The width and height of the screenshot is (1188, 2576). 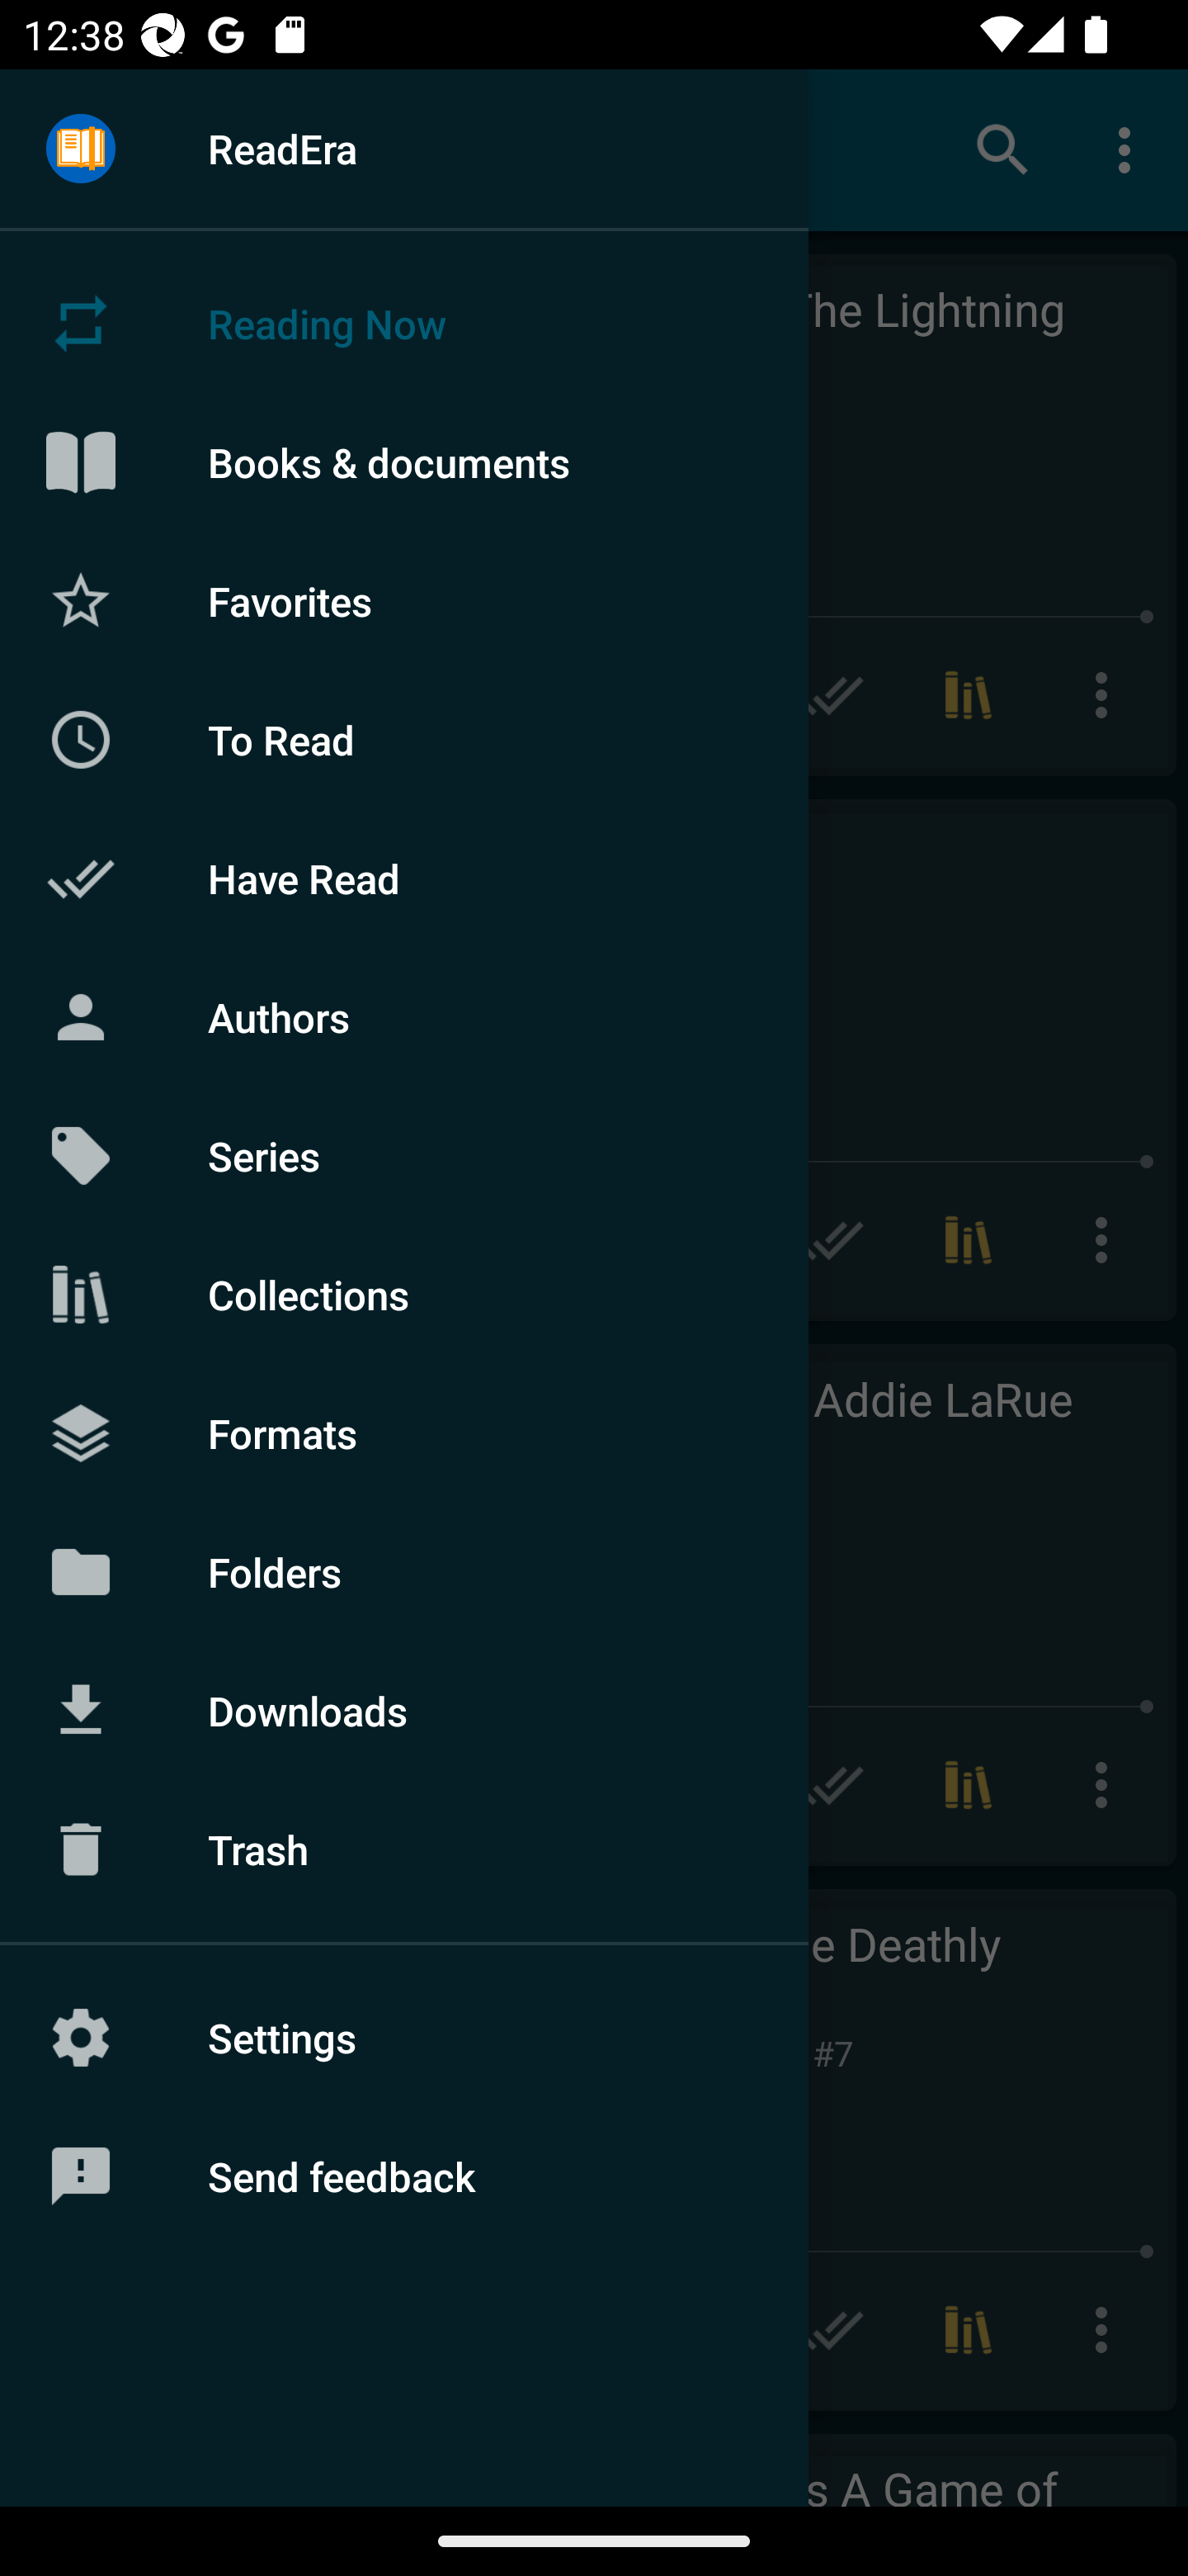 I want to click on Authors, so click(x=404, y=1017).